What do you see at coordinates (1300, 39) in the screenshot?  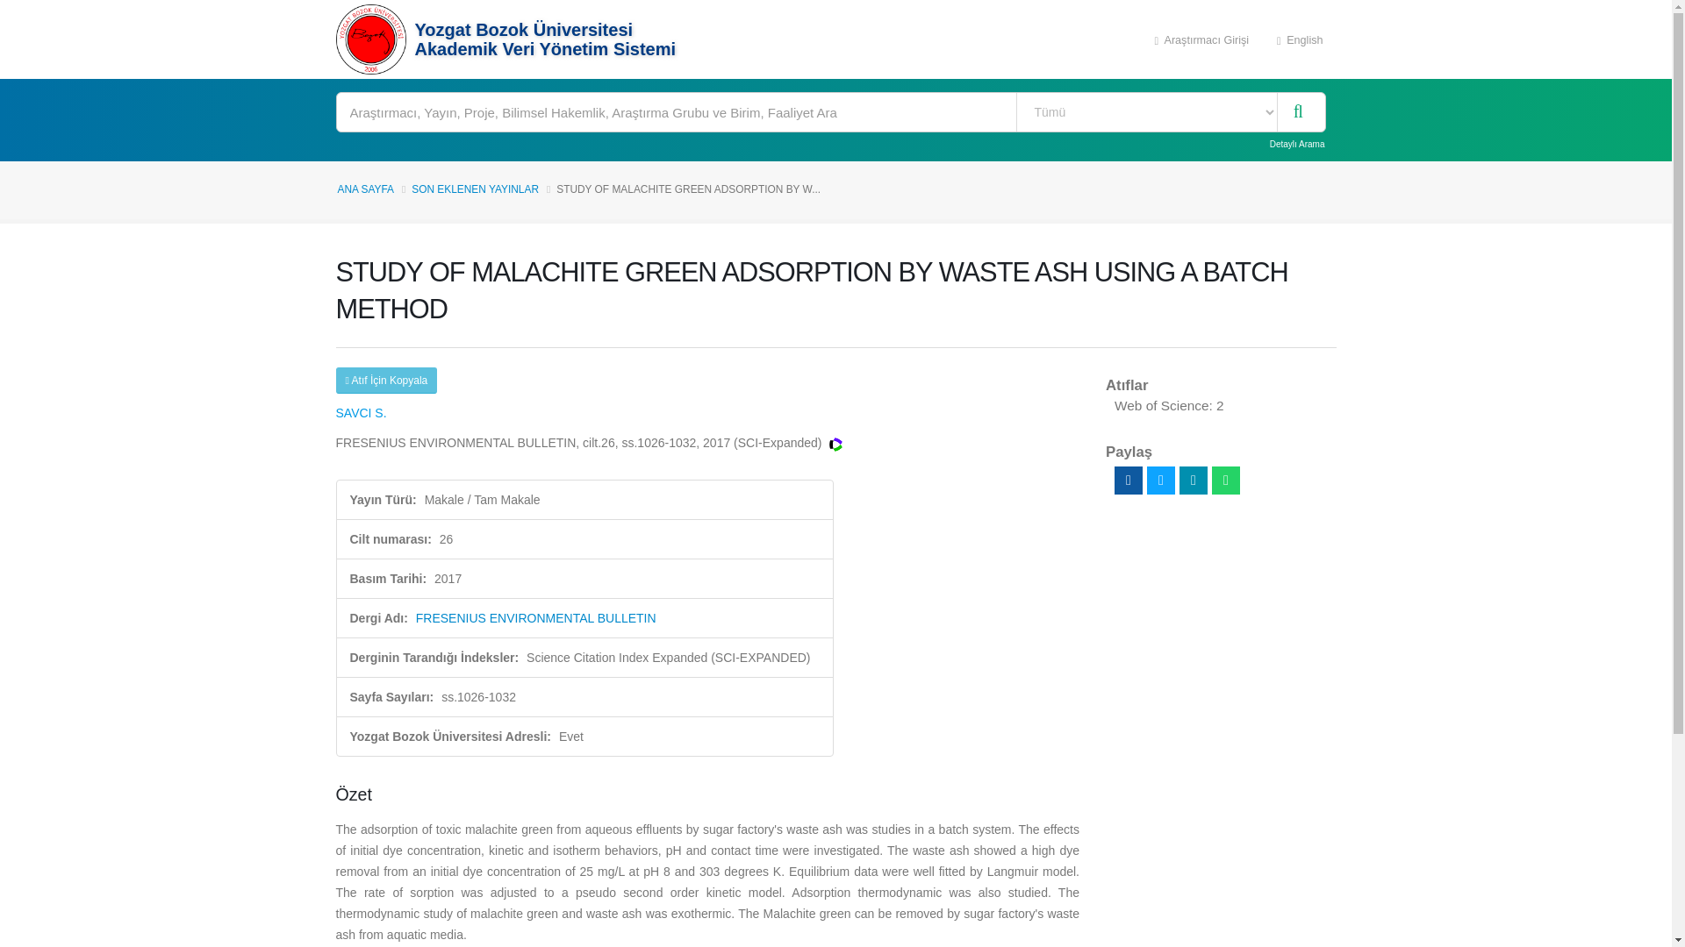 I see `English` at bounding box center [1300, 39].